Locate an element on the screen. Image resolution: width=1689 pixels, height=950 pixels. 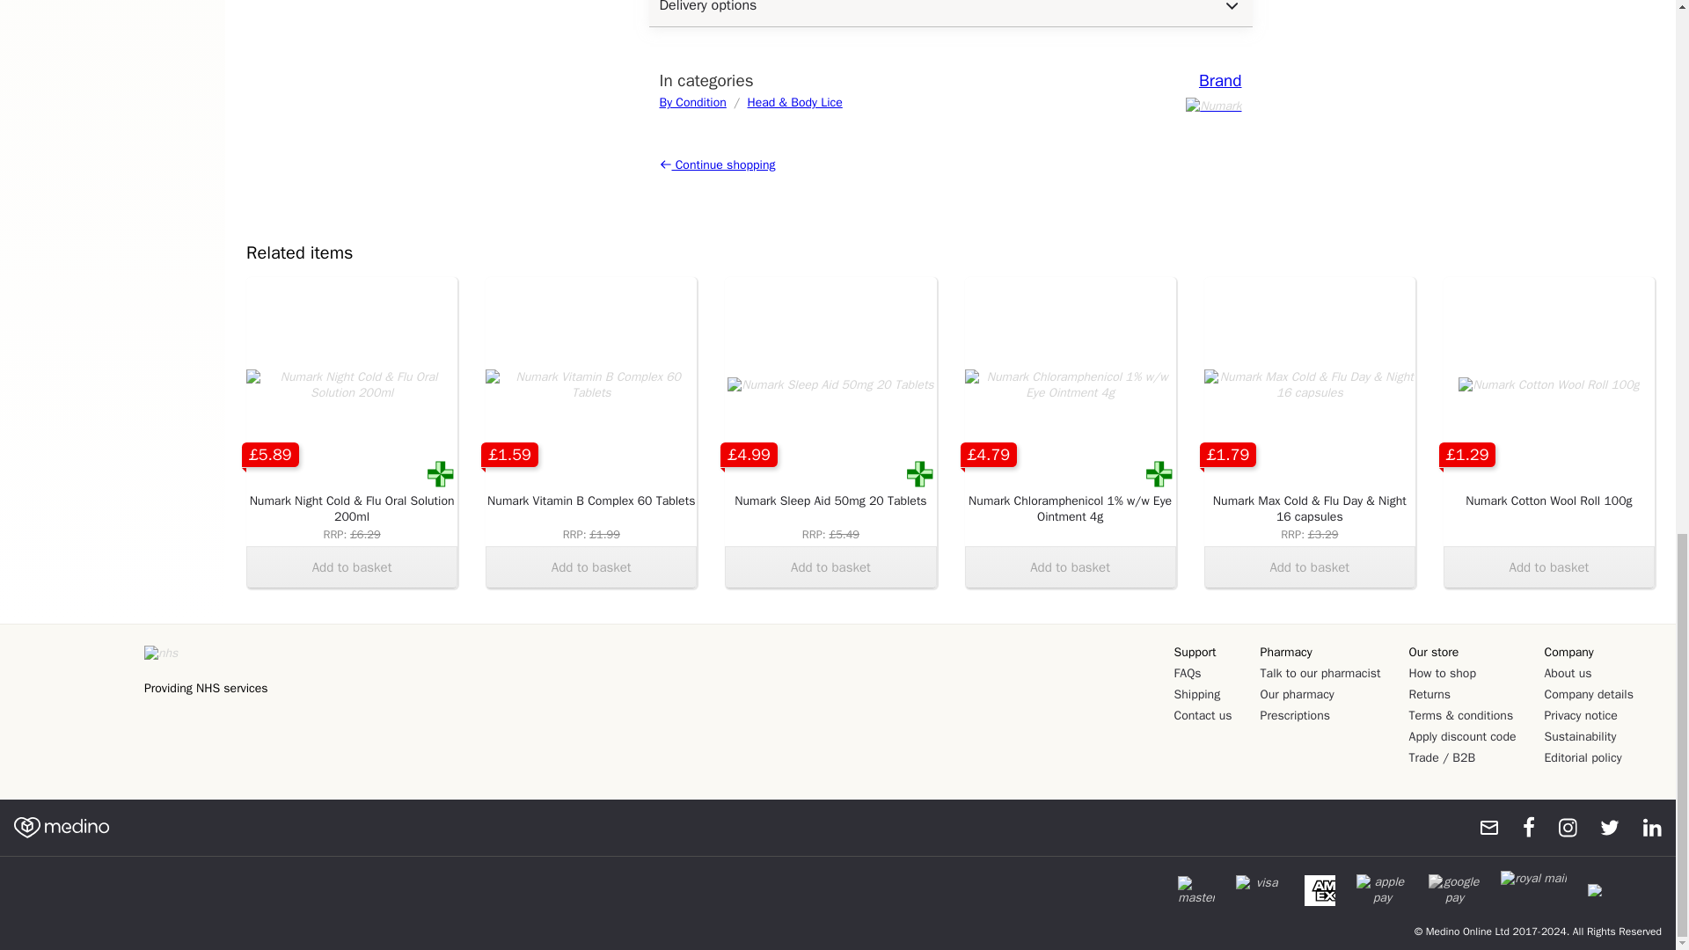
medino on facebook is located at coordinates (1517, 827).